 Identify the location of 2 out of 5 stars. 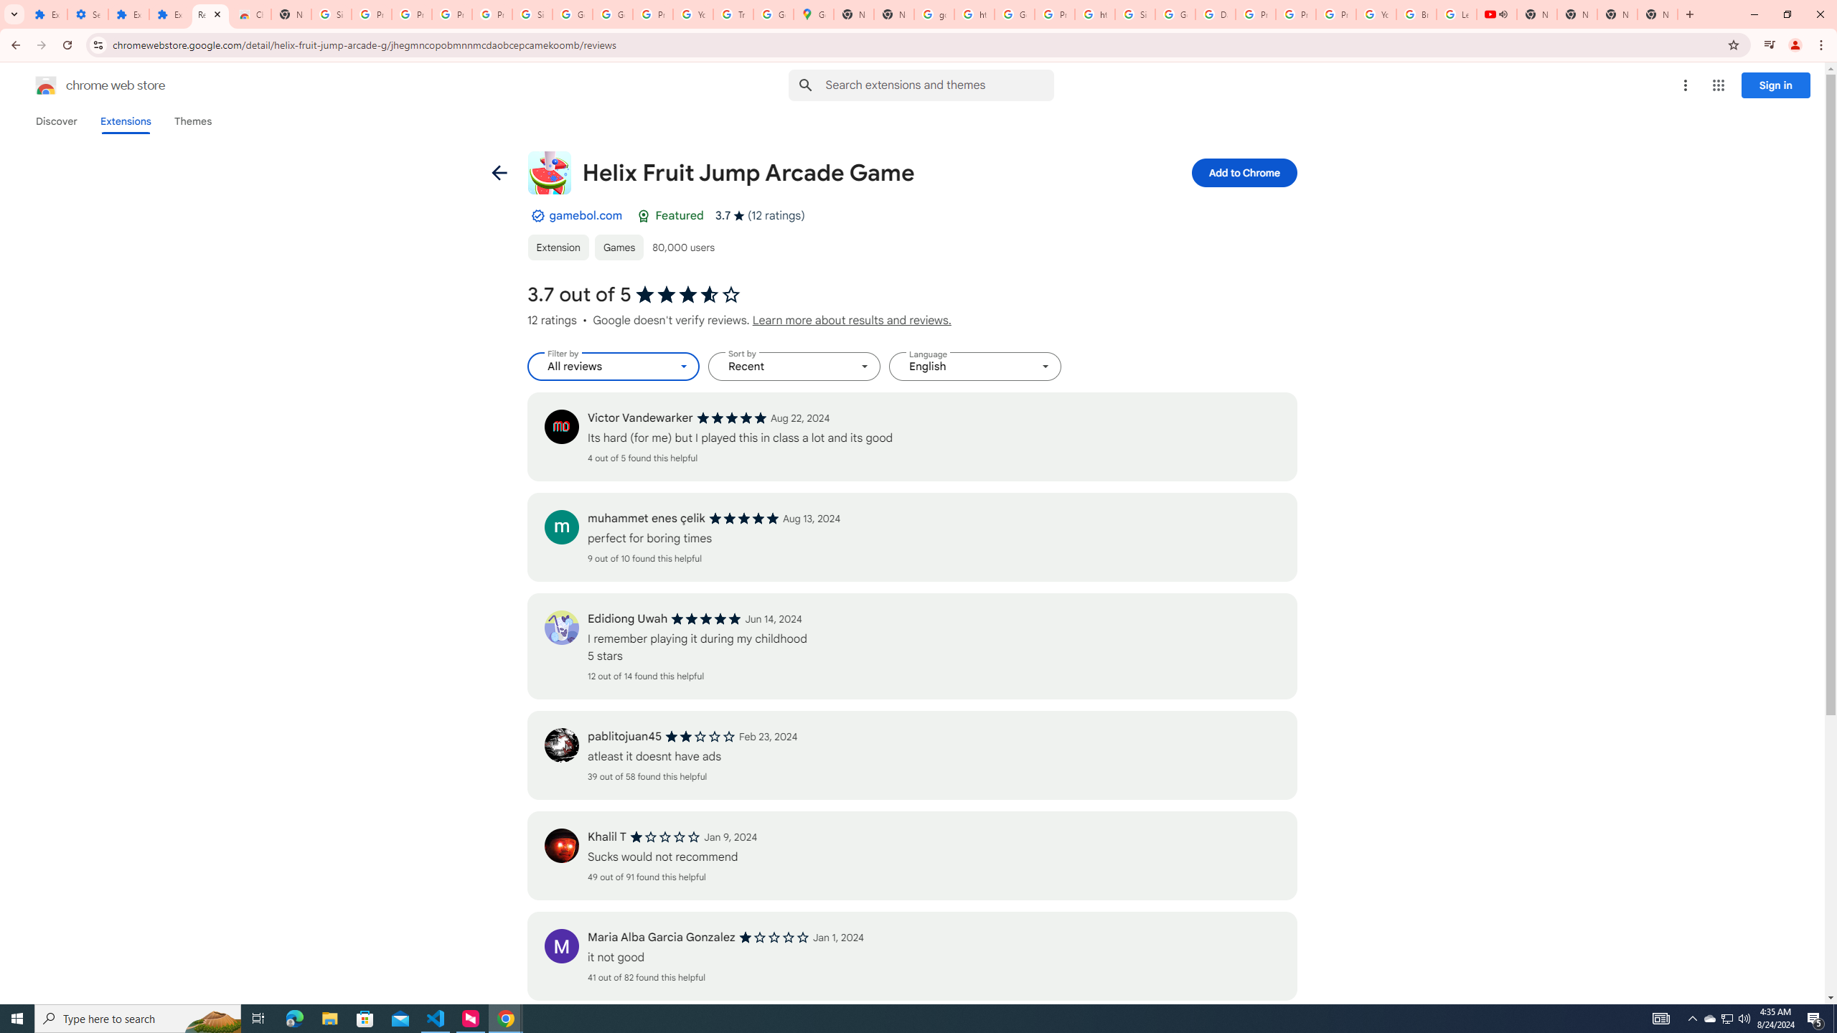
(700, 737).